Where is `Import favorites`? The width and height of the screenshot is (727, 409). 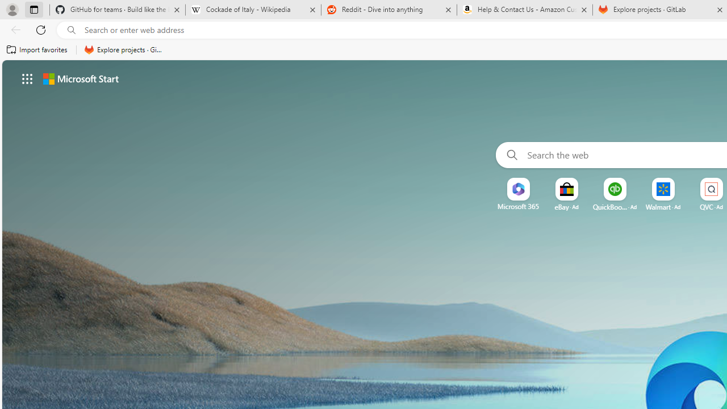
Import favorites is located at coordinates (37, 50).